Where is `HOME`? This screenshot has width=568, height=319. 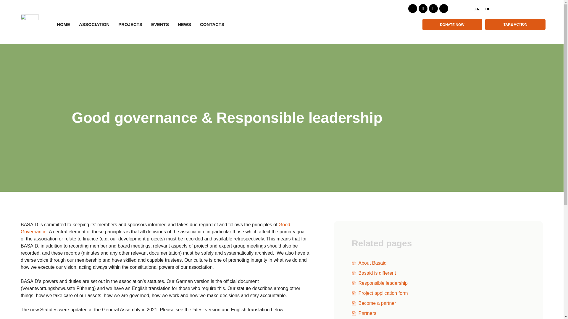 HOME is located at coordinates (63, 24).